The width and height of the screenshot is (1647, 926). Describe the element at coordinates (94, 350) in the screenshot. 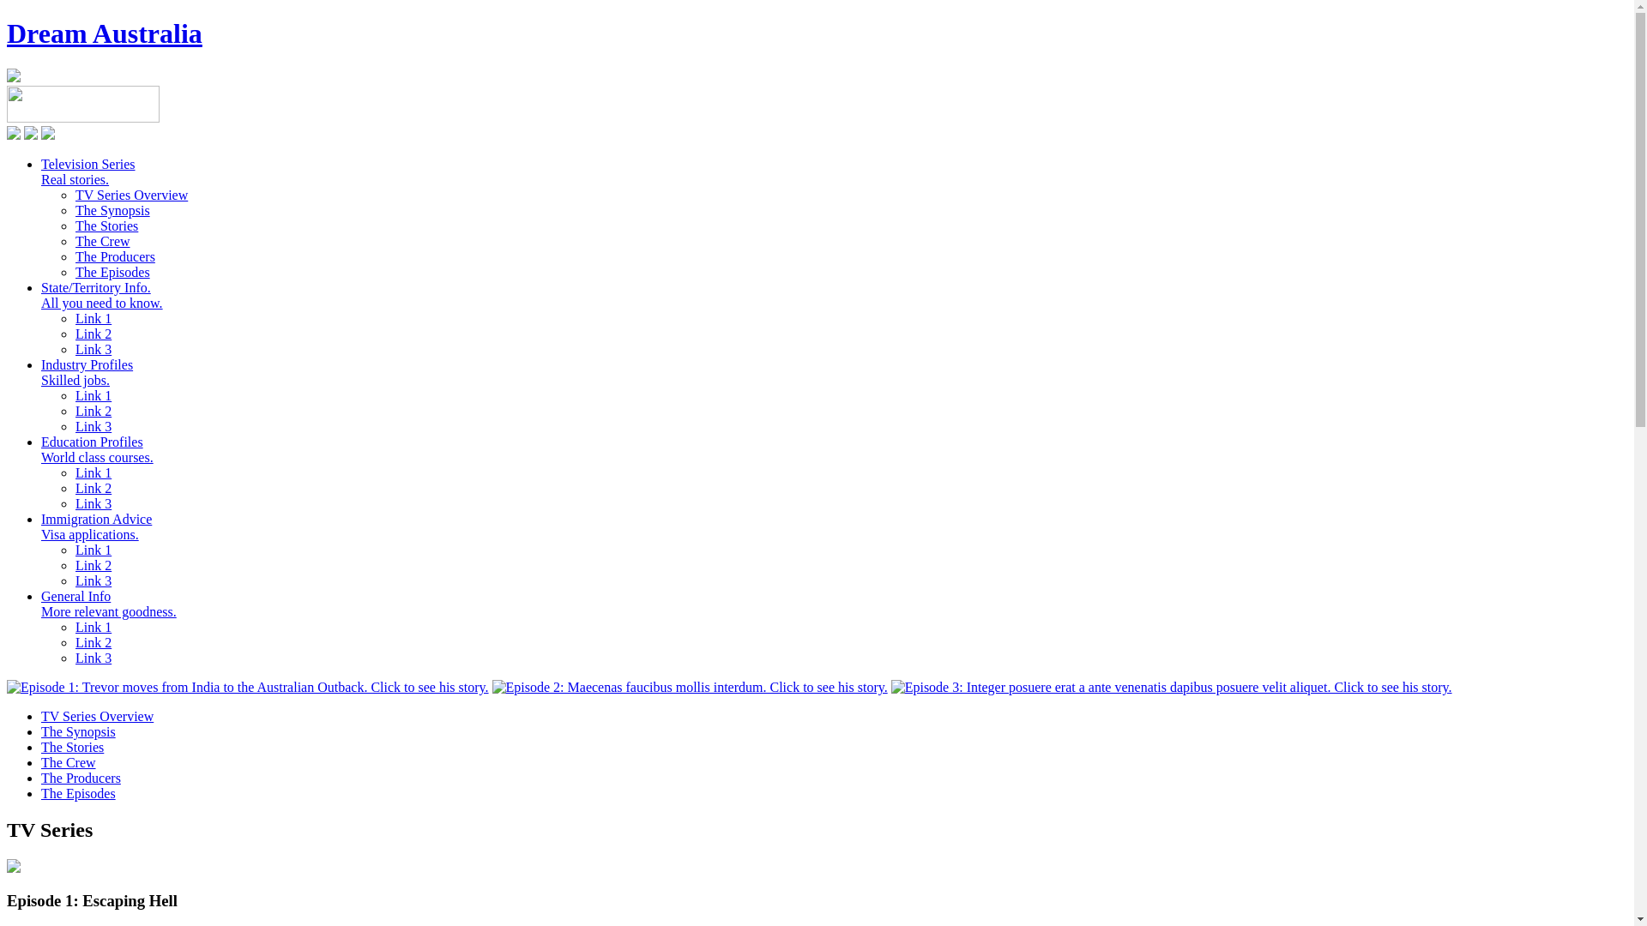

I see `Link 3` at that location.